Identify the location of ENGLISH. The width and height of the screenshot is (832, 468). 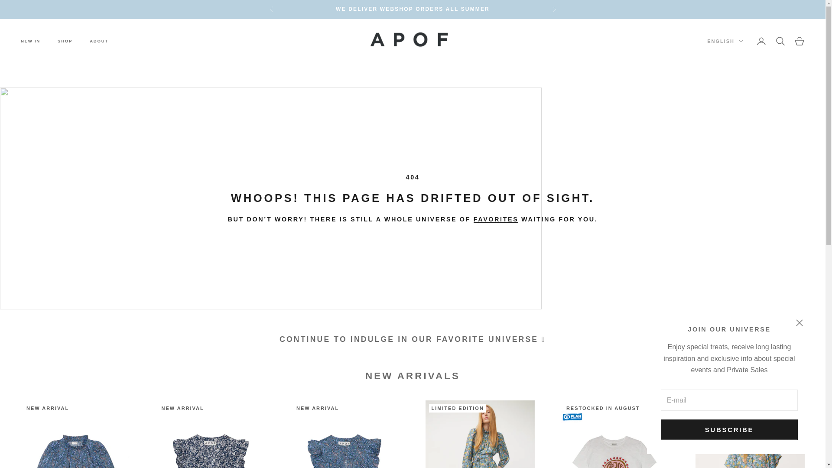
(725, 41).